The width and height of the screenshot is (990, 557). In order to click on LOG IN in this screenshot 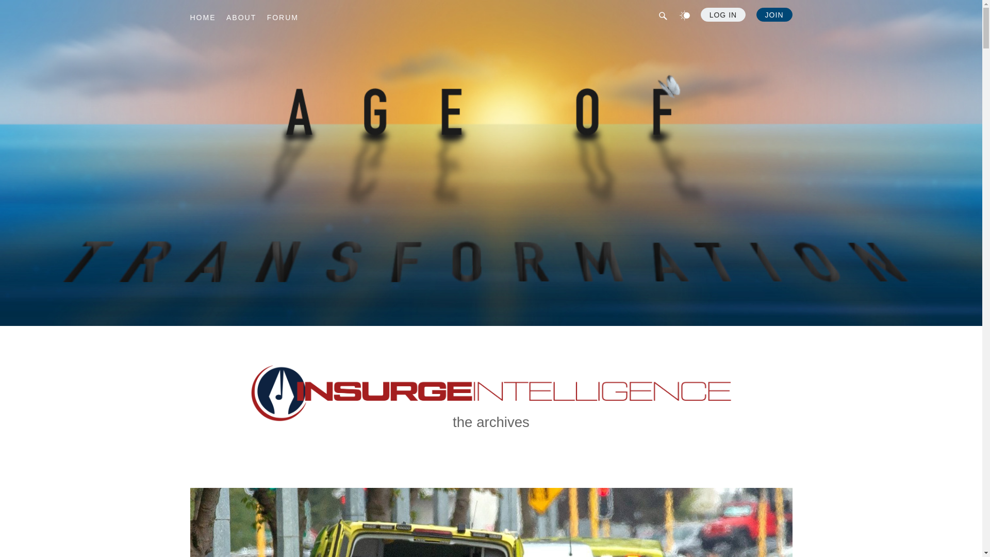, I will do `click(723, 14)`.